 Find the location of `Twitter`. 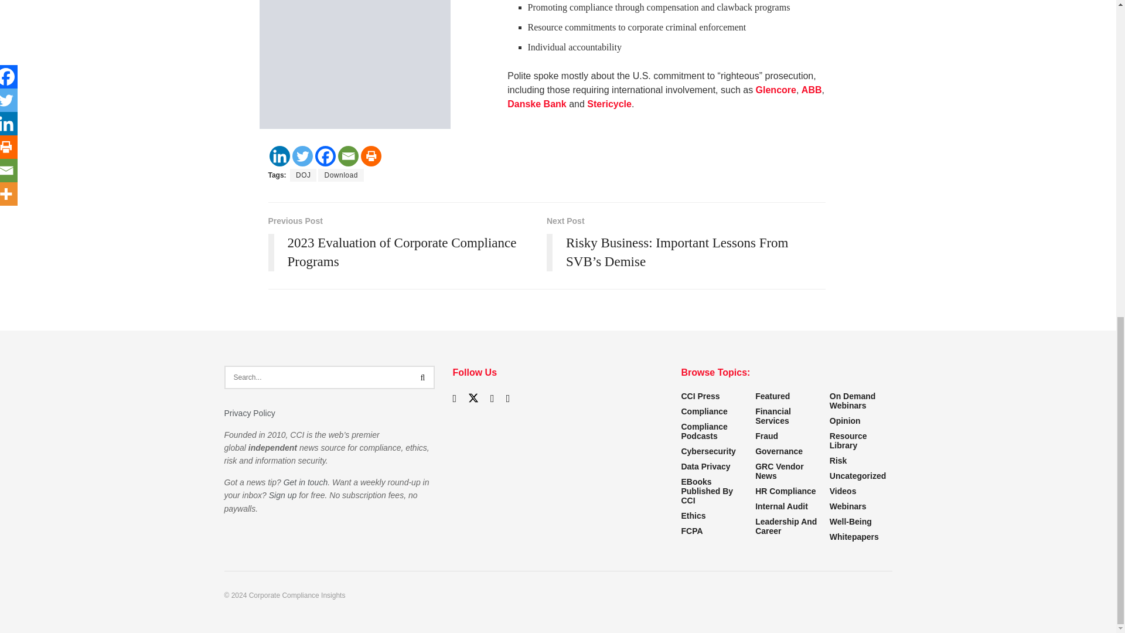

Twitter is located at coordinates (302, 156).